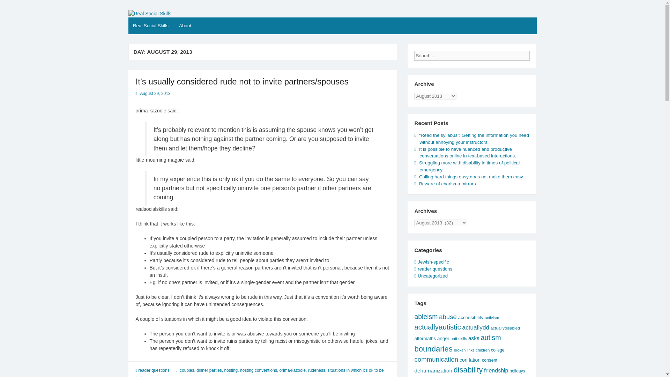  I want to click on About, so click(185, 26).